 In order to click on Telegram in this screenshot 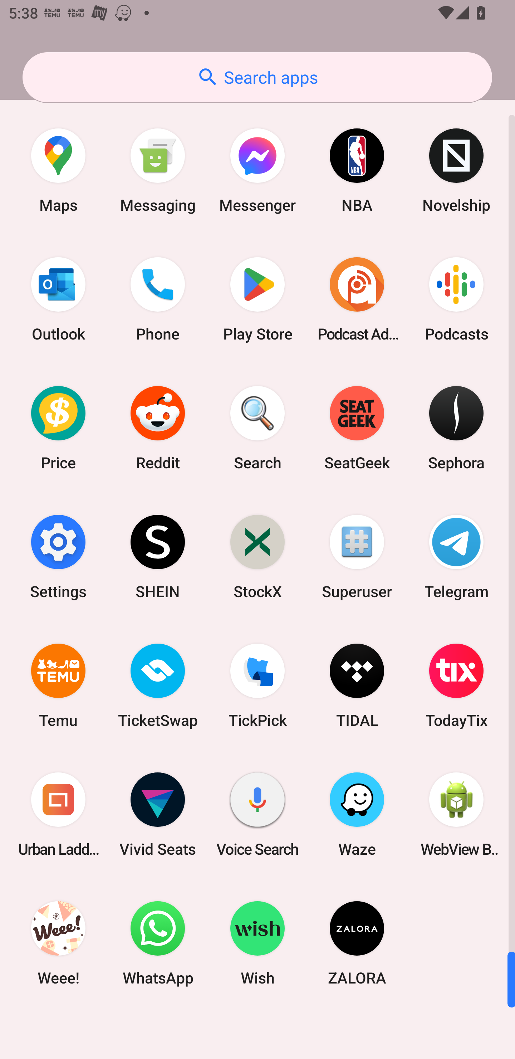, I will do `click(456, 556)`.